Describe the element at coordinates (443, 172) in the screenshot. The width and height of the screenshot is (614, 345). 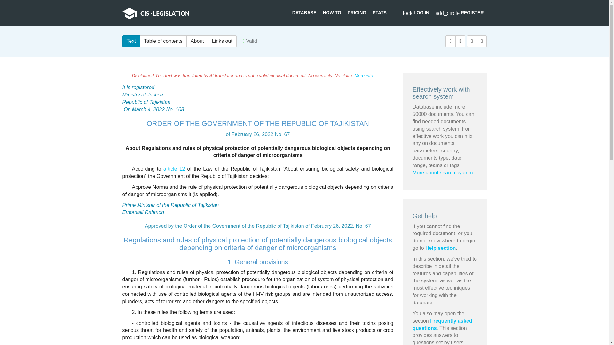
I see `More about search system` at that location.